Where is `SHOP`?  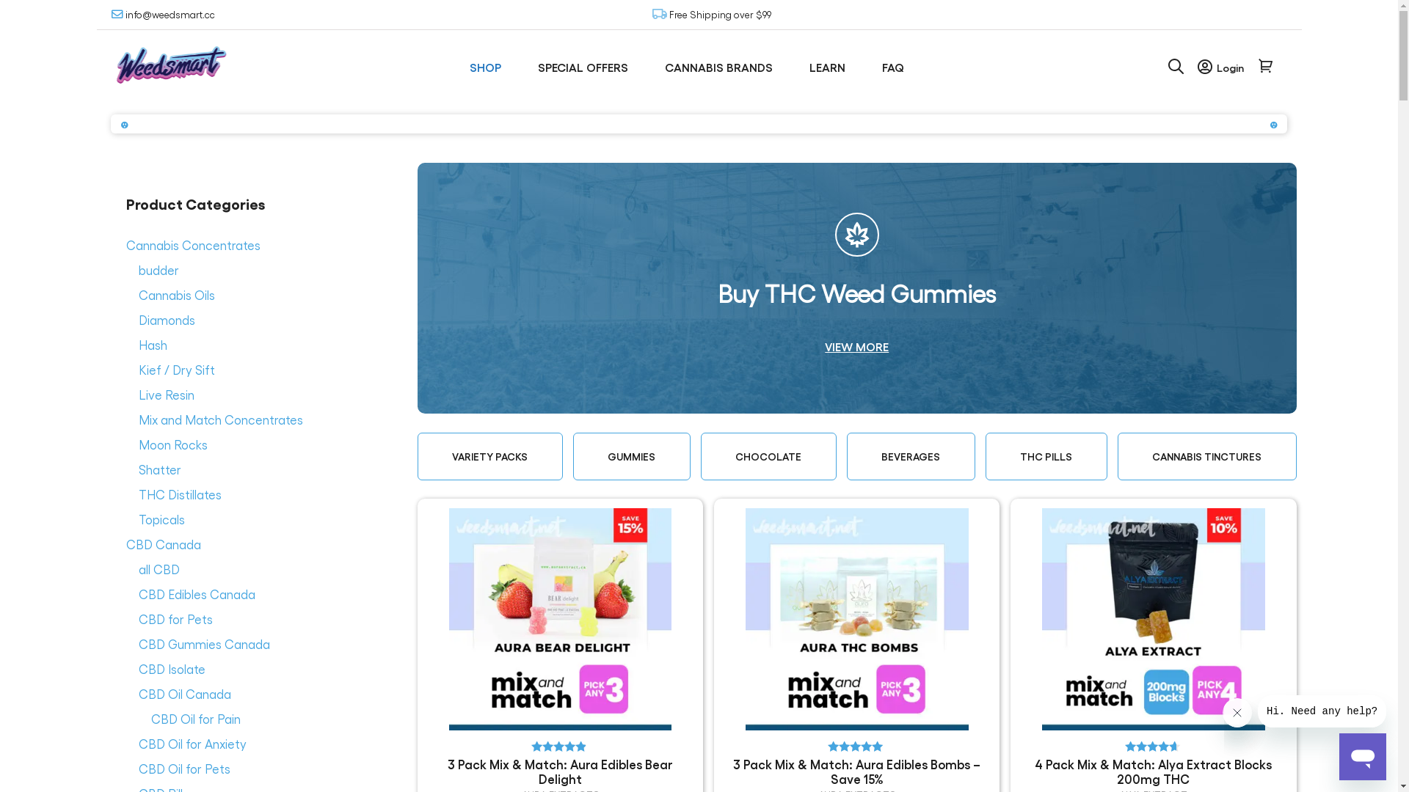
SHOP is located at coordinates (489, 67).